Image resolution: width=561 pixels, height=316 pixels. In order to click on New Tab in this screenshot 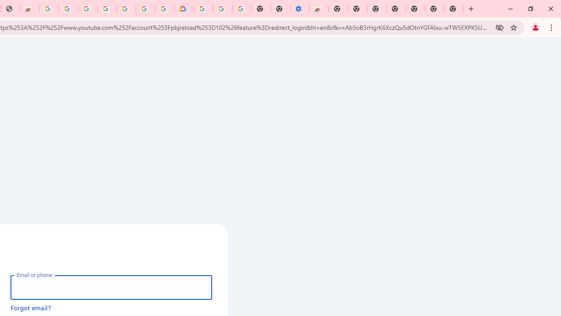, I will do `click(338, 9)`.